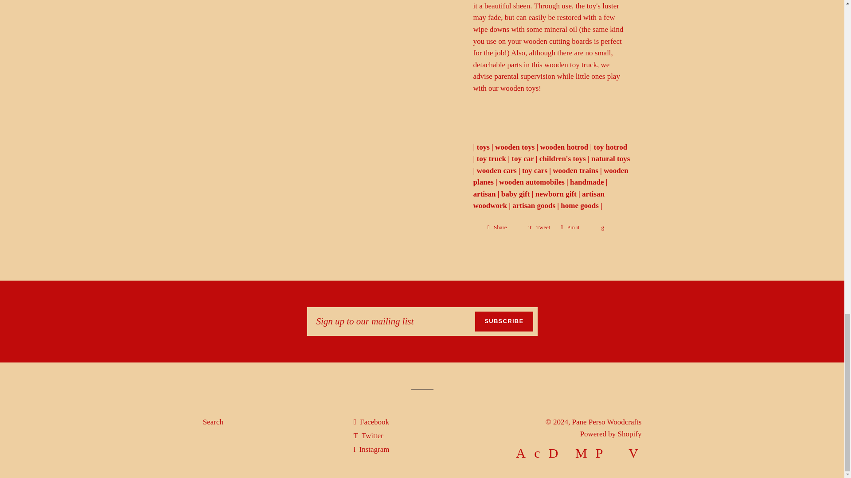 The height and width of the screenshot is (478, 851). Describe the element at coordinates (504, 321) in the screenshot. I see `SUBSCRIBE` at that location.